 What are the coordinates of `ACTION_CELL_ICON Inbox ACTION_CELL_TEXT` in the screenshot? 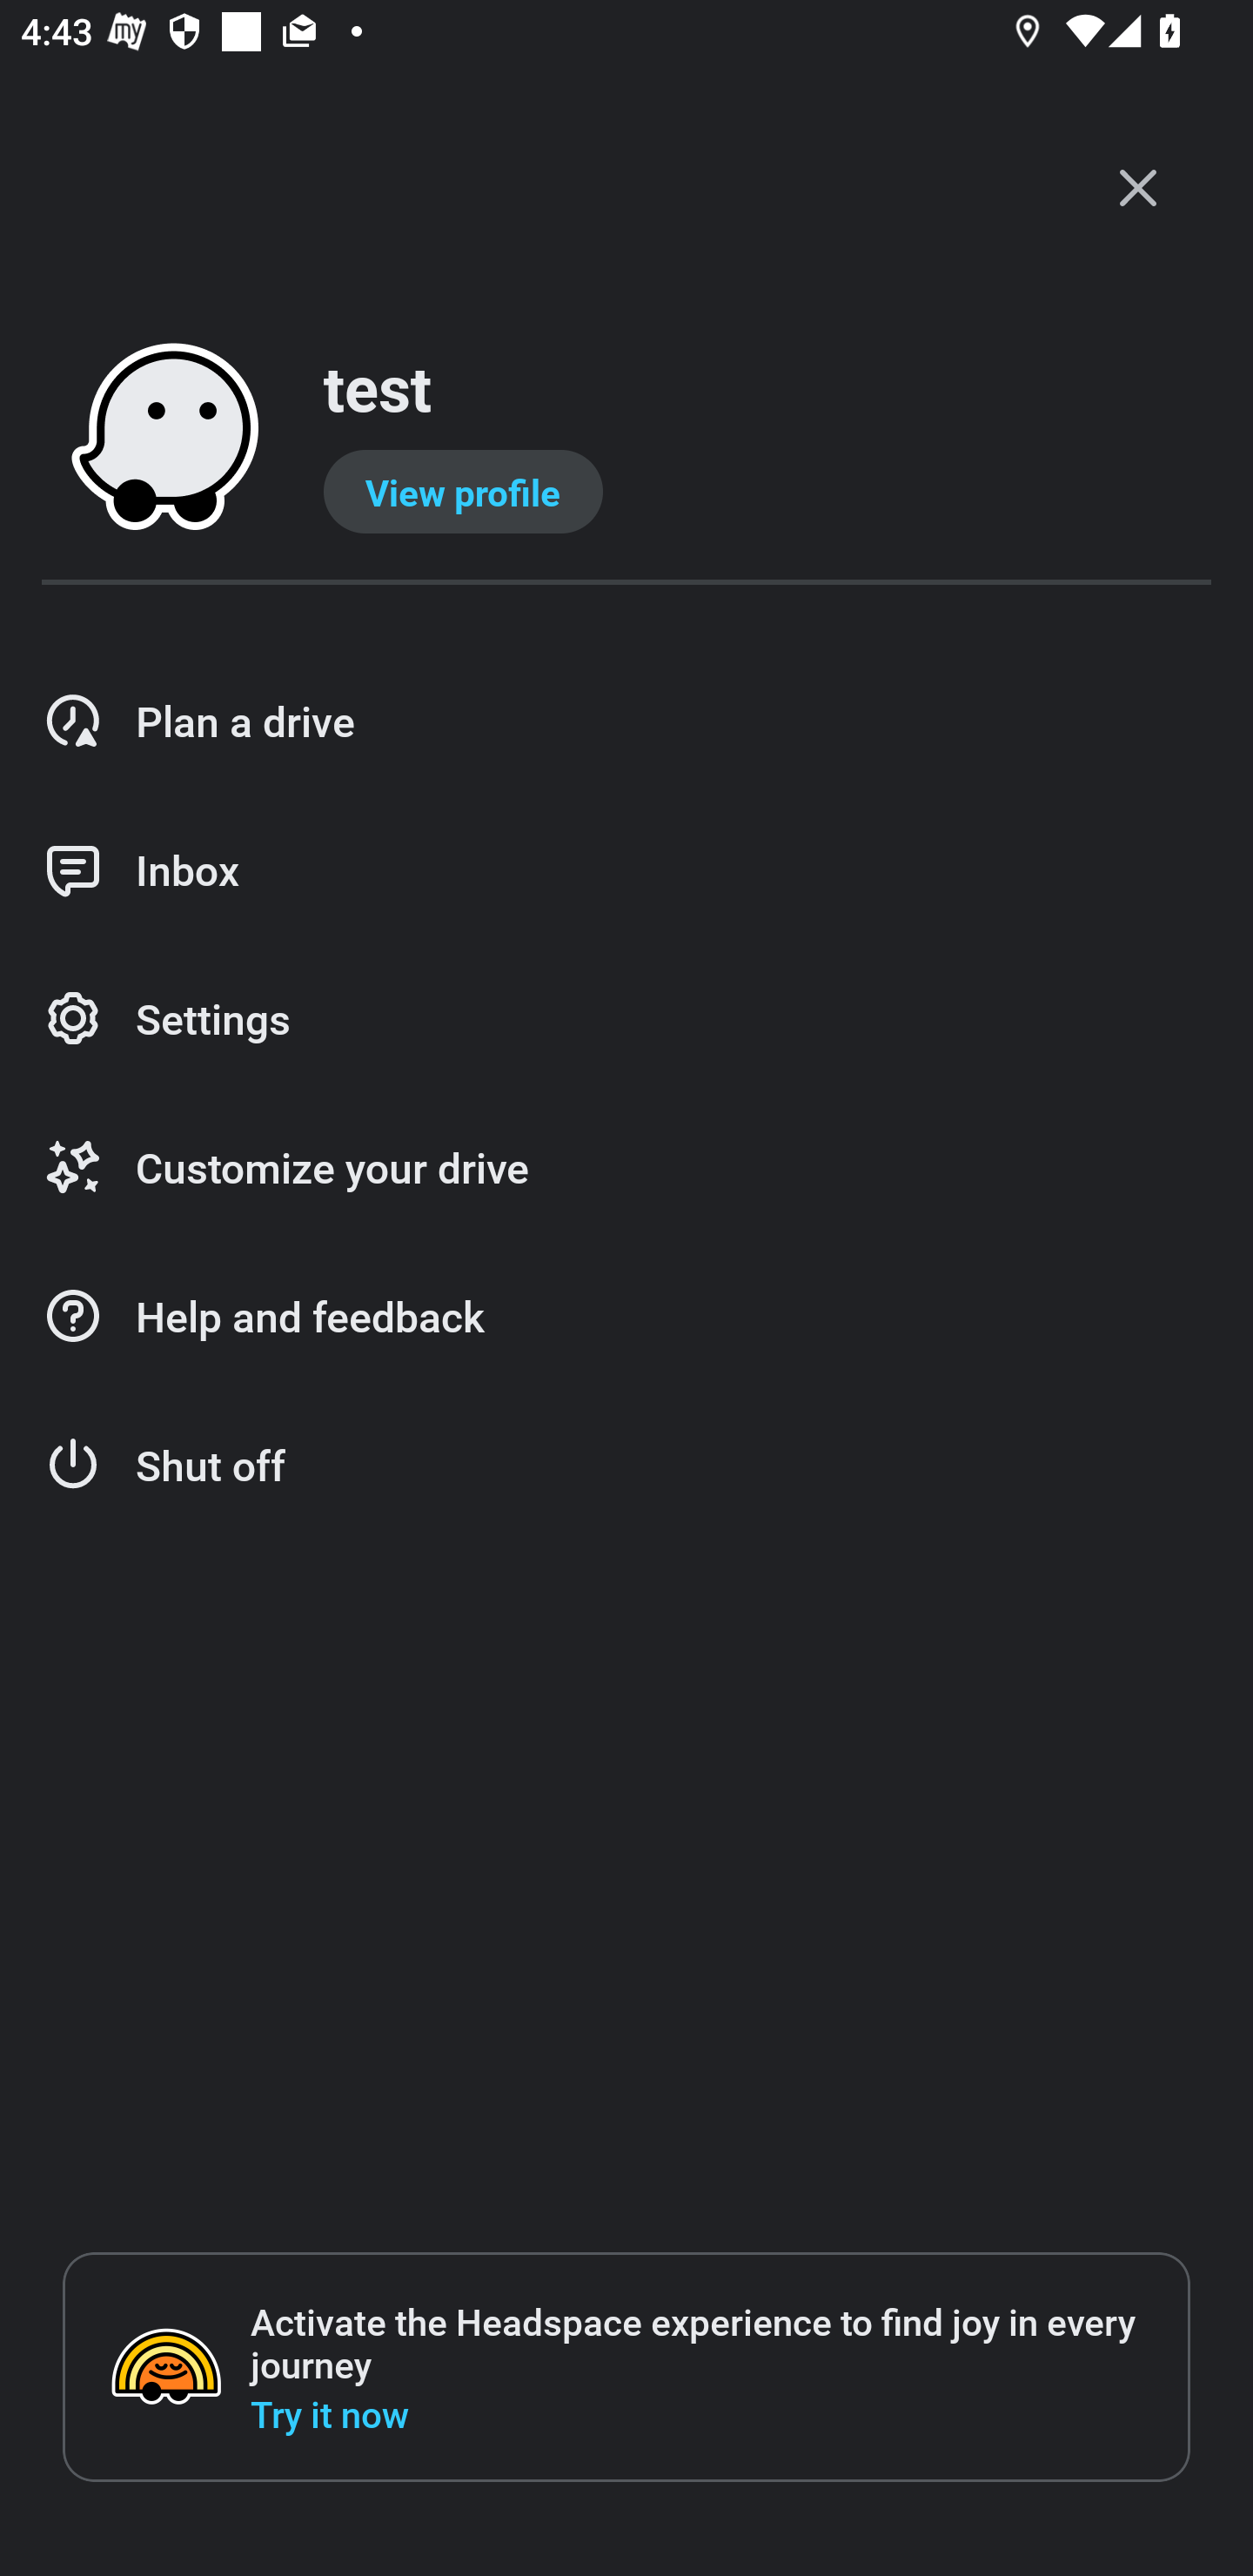 It's located at (626, 870).